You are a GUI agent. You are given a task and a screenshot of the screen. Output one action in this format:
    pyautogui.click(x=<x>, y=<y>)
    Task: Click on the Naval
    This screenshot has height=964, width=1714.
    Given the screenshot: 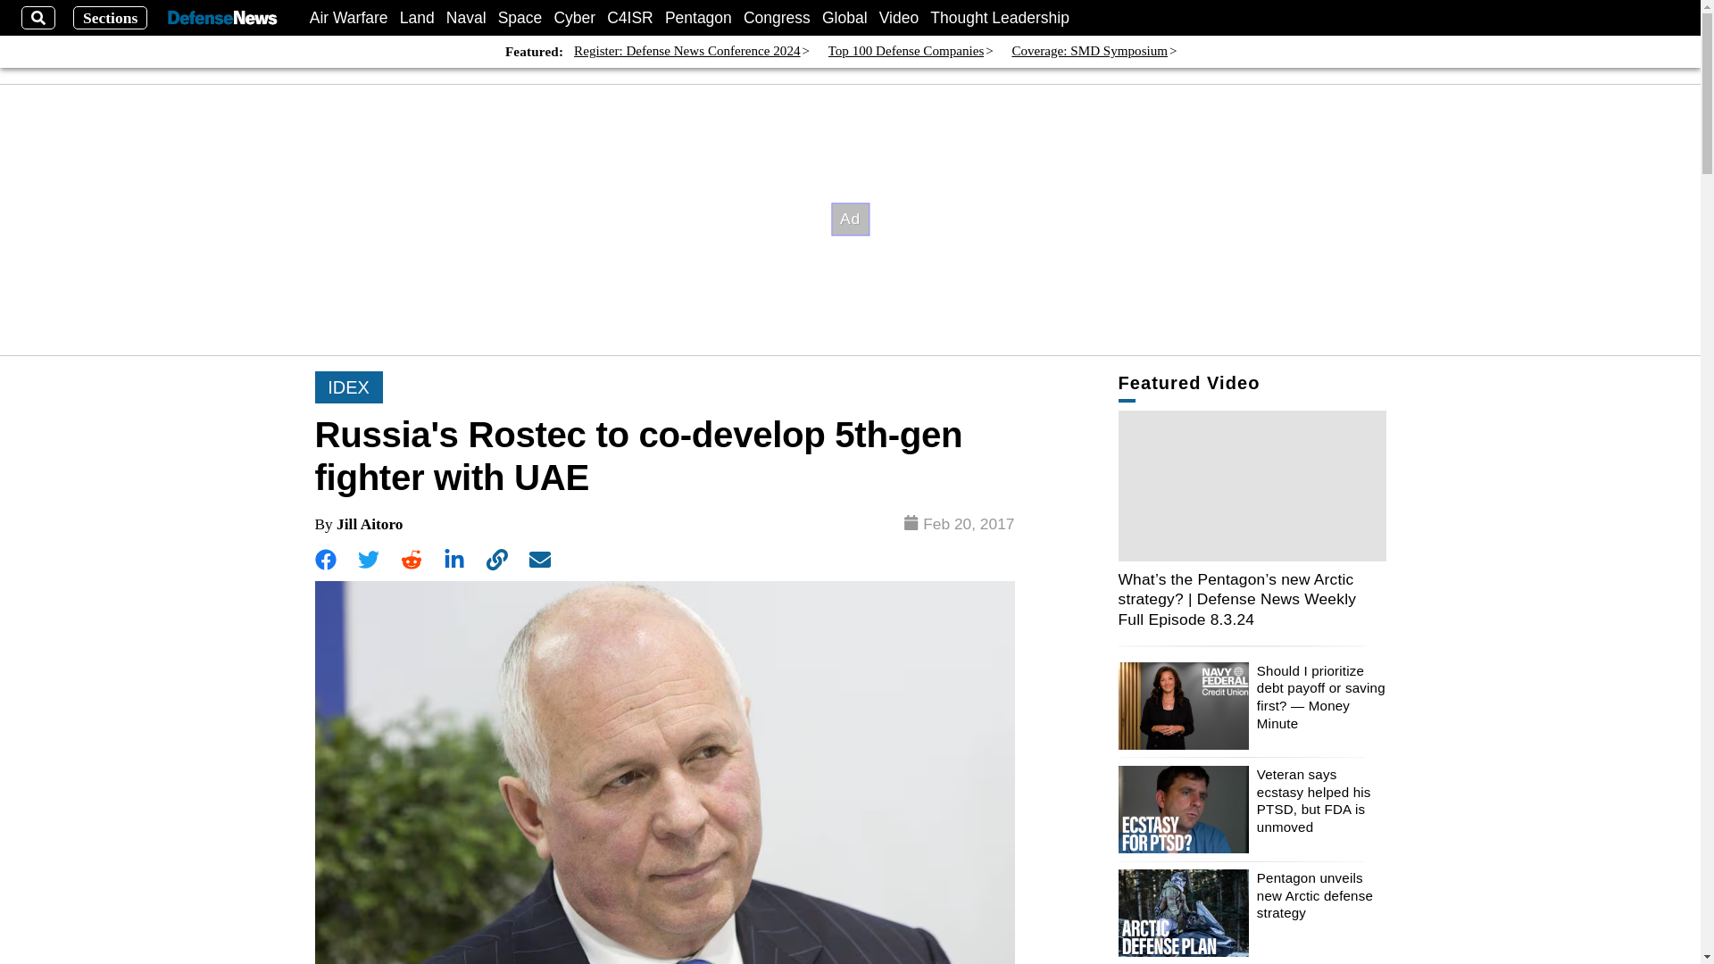 What is the action you would take?
    pyautogui.click(x=466, y=18)
    